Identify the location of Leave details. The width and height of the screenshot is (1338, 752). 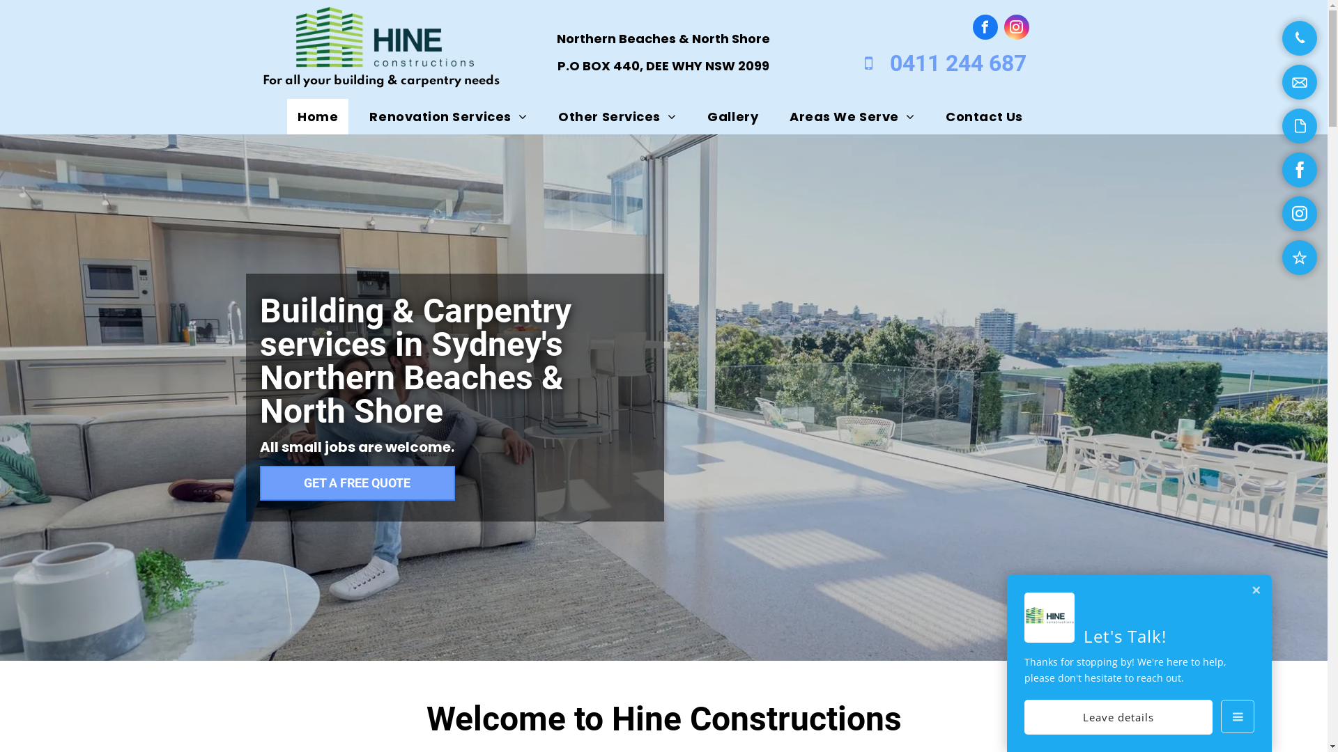
(1118, 717).